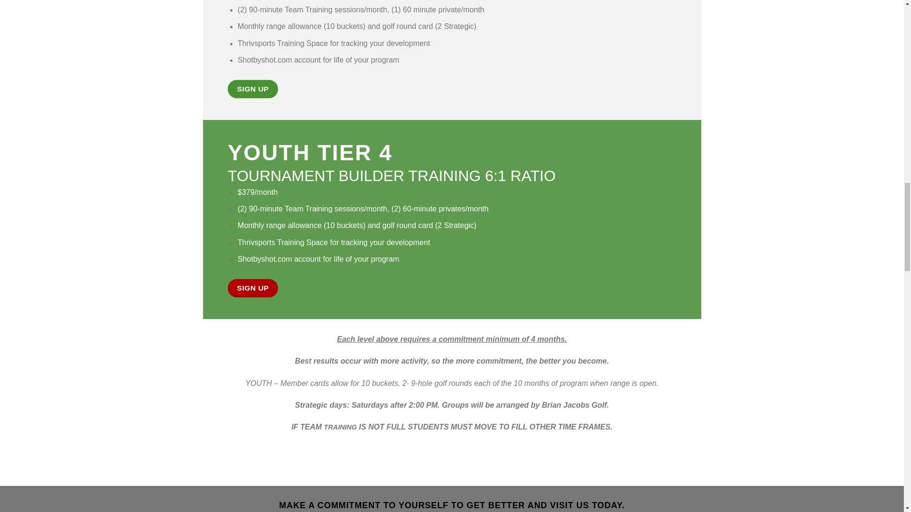  I want to click on SIGN UP, so click(252, 89).